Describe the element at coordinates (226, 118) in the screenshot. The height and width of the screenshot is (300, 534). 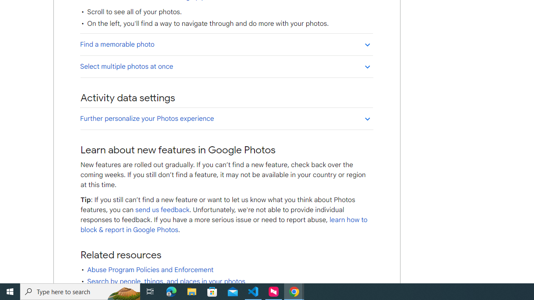
I see `Further personalize your Photos experience` at that location.